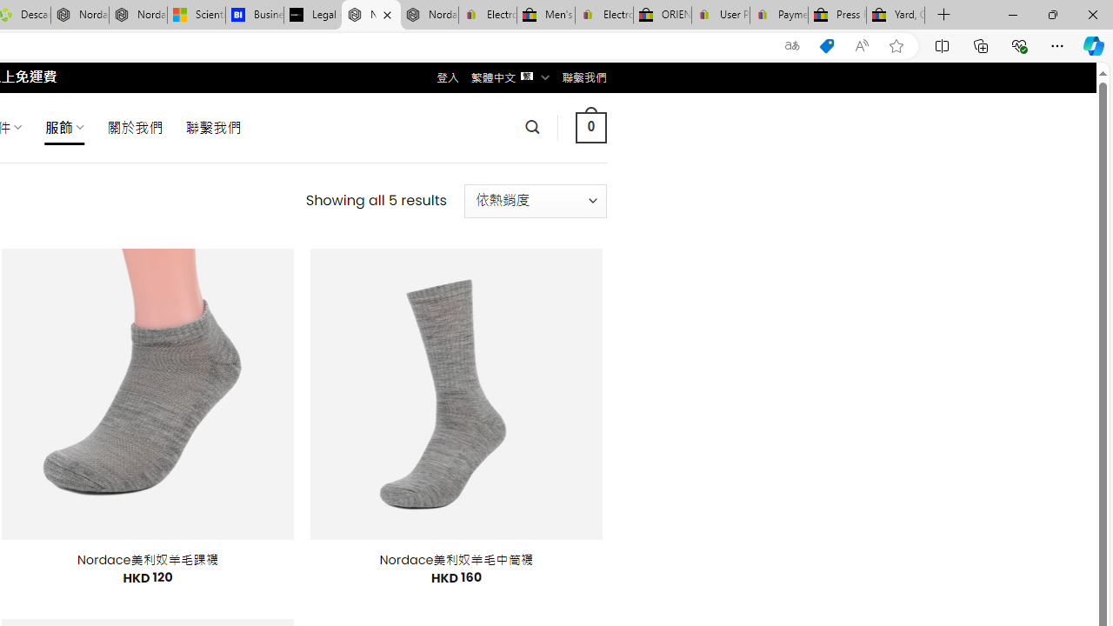 This screenshot has height=626, width=1113. What do you see at coordinates (590, 127) in the screenshot?
I see ` 0 ` at bounding box center [590, 127].